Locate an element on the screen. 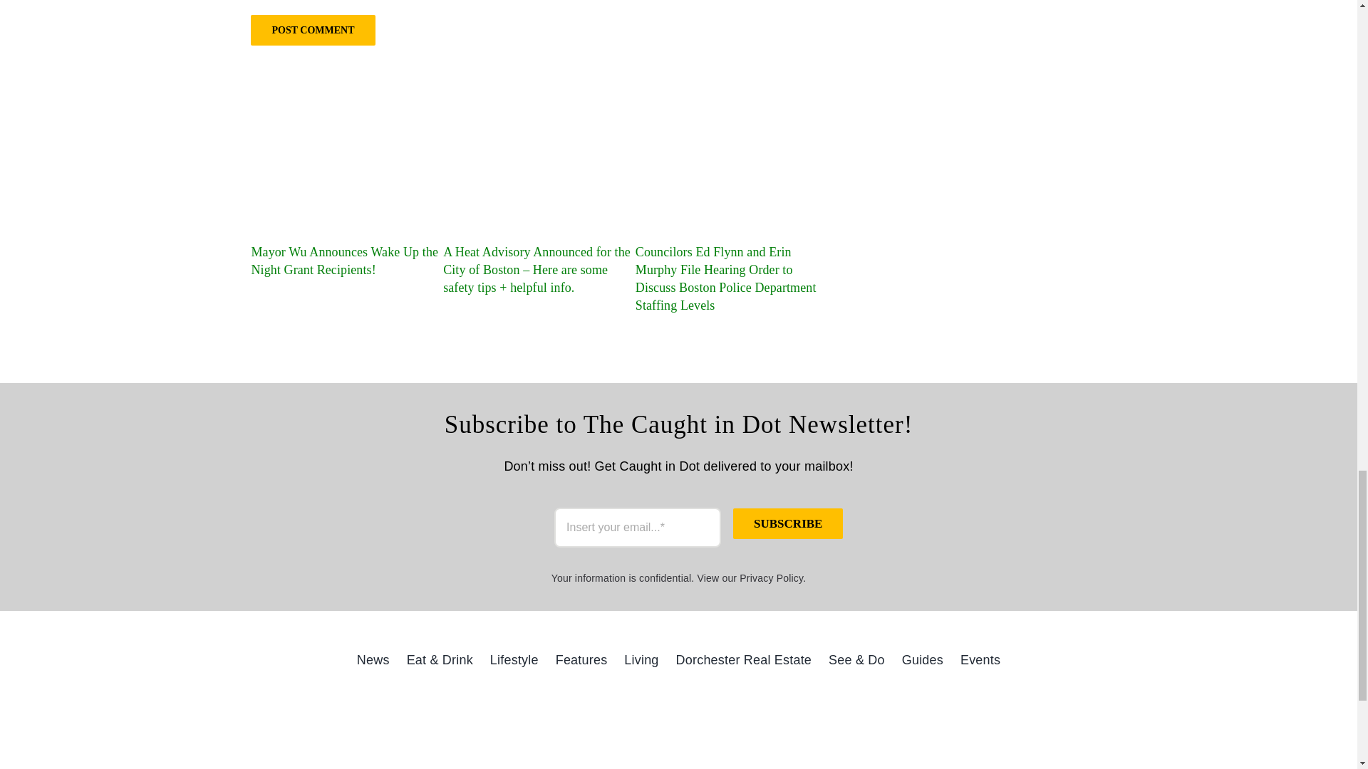 This screenshot has width=1368, height=769. Post Comment is located at coordinates (312, 30).